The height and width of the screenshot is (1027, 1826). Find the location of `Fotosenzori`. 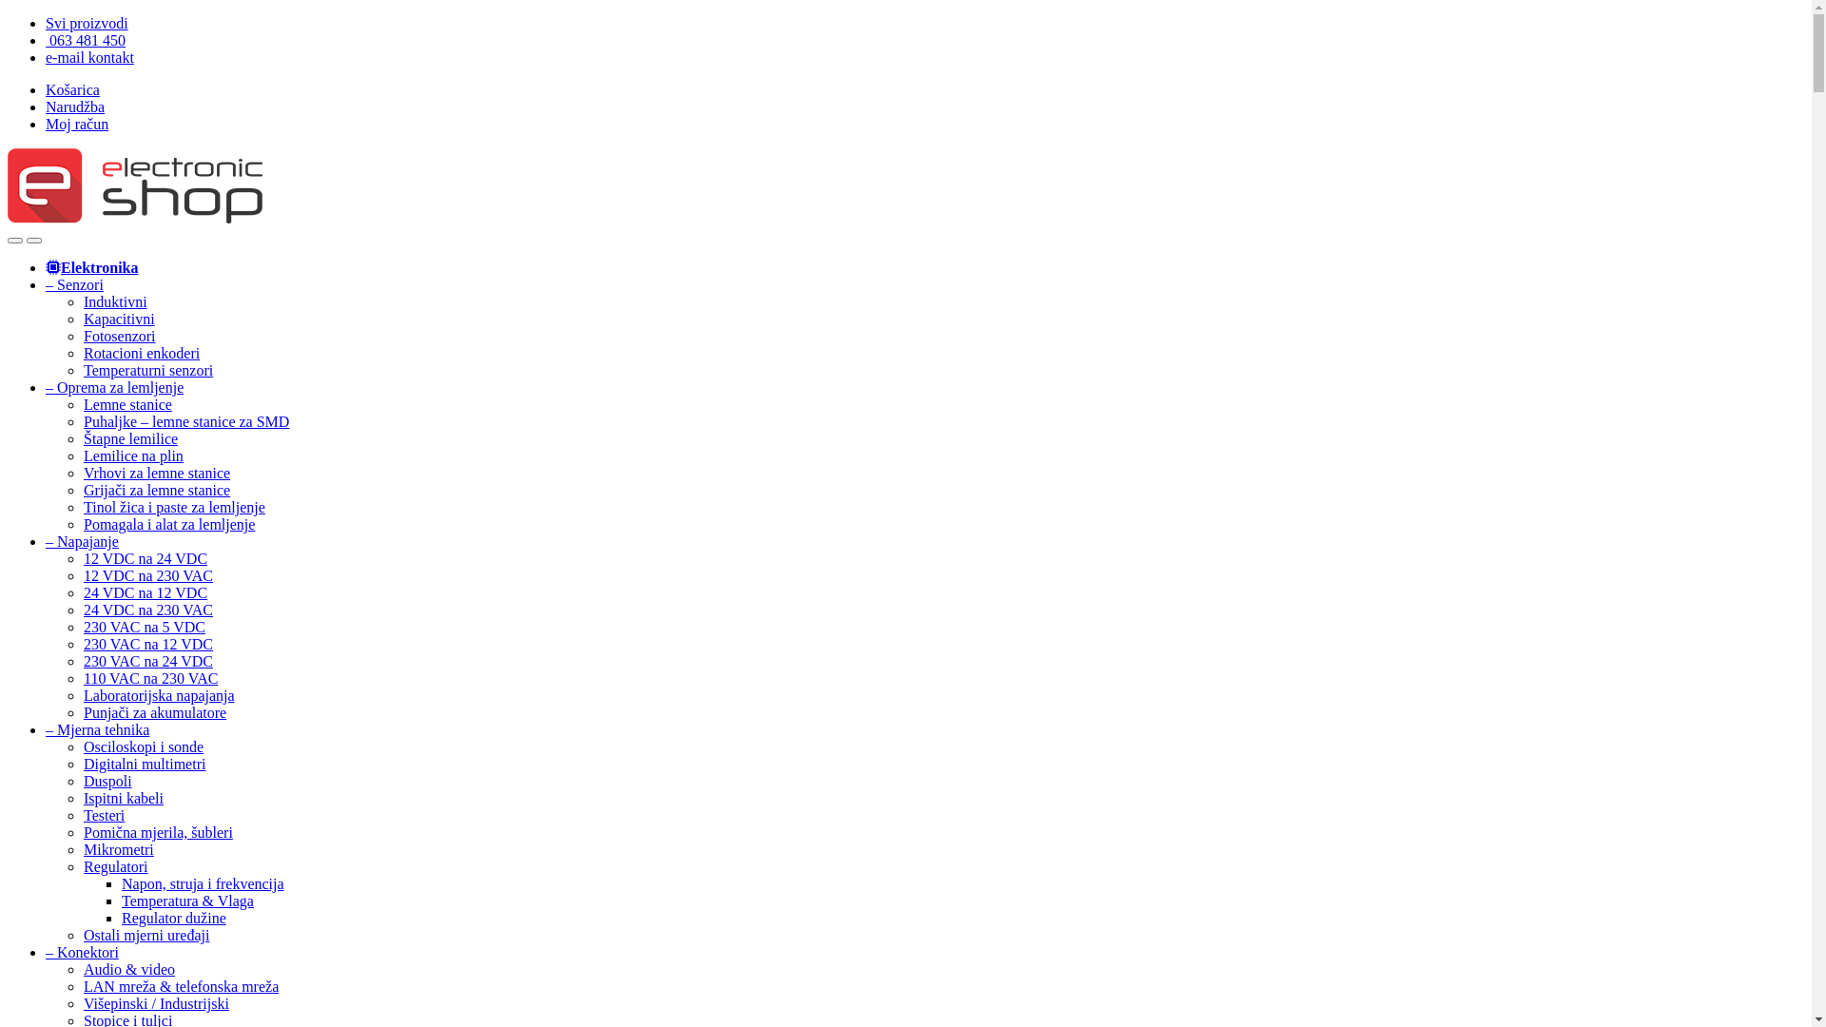

Fotosenzori is located at coordinates (120, 337).